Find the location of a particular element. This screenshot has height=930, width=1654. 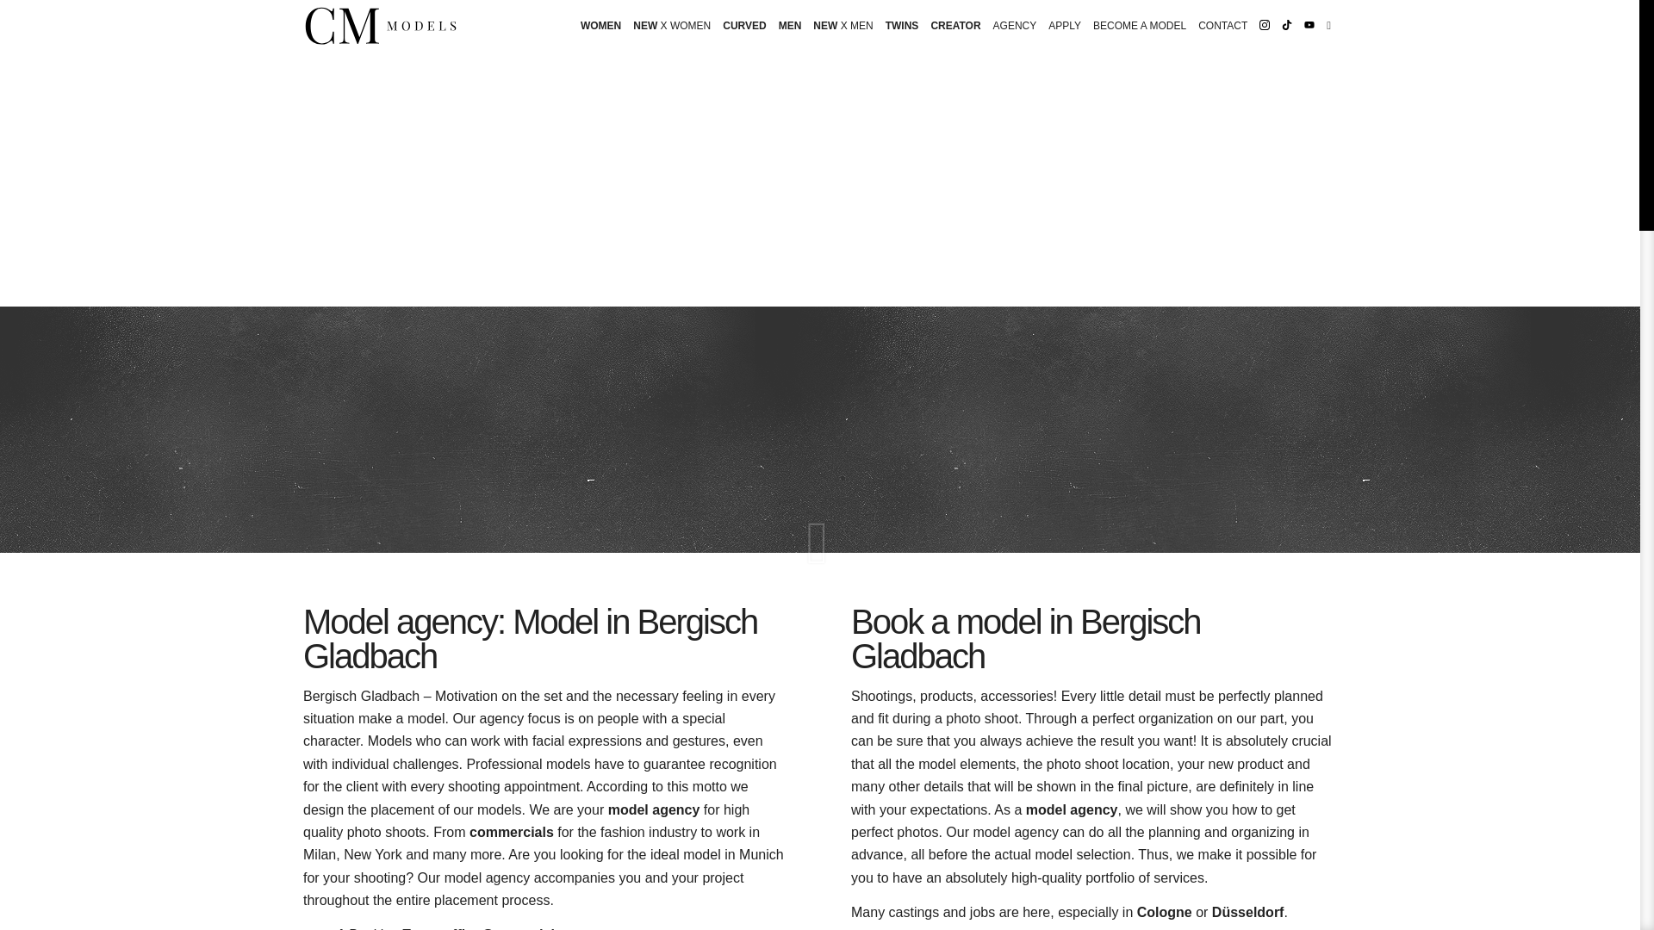

NEW X WOMEN is located at coordinates (671, 26).